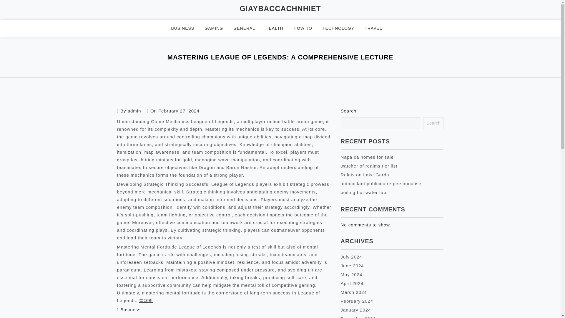 The image size is (565, 318). Describe the element at coordinates (367, 157) in the screenshot. I see `Napa ca homes for sale` at that location.